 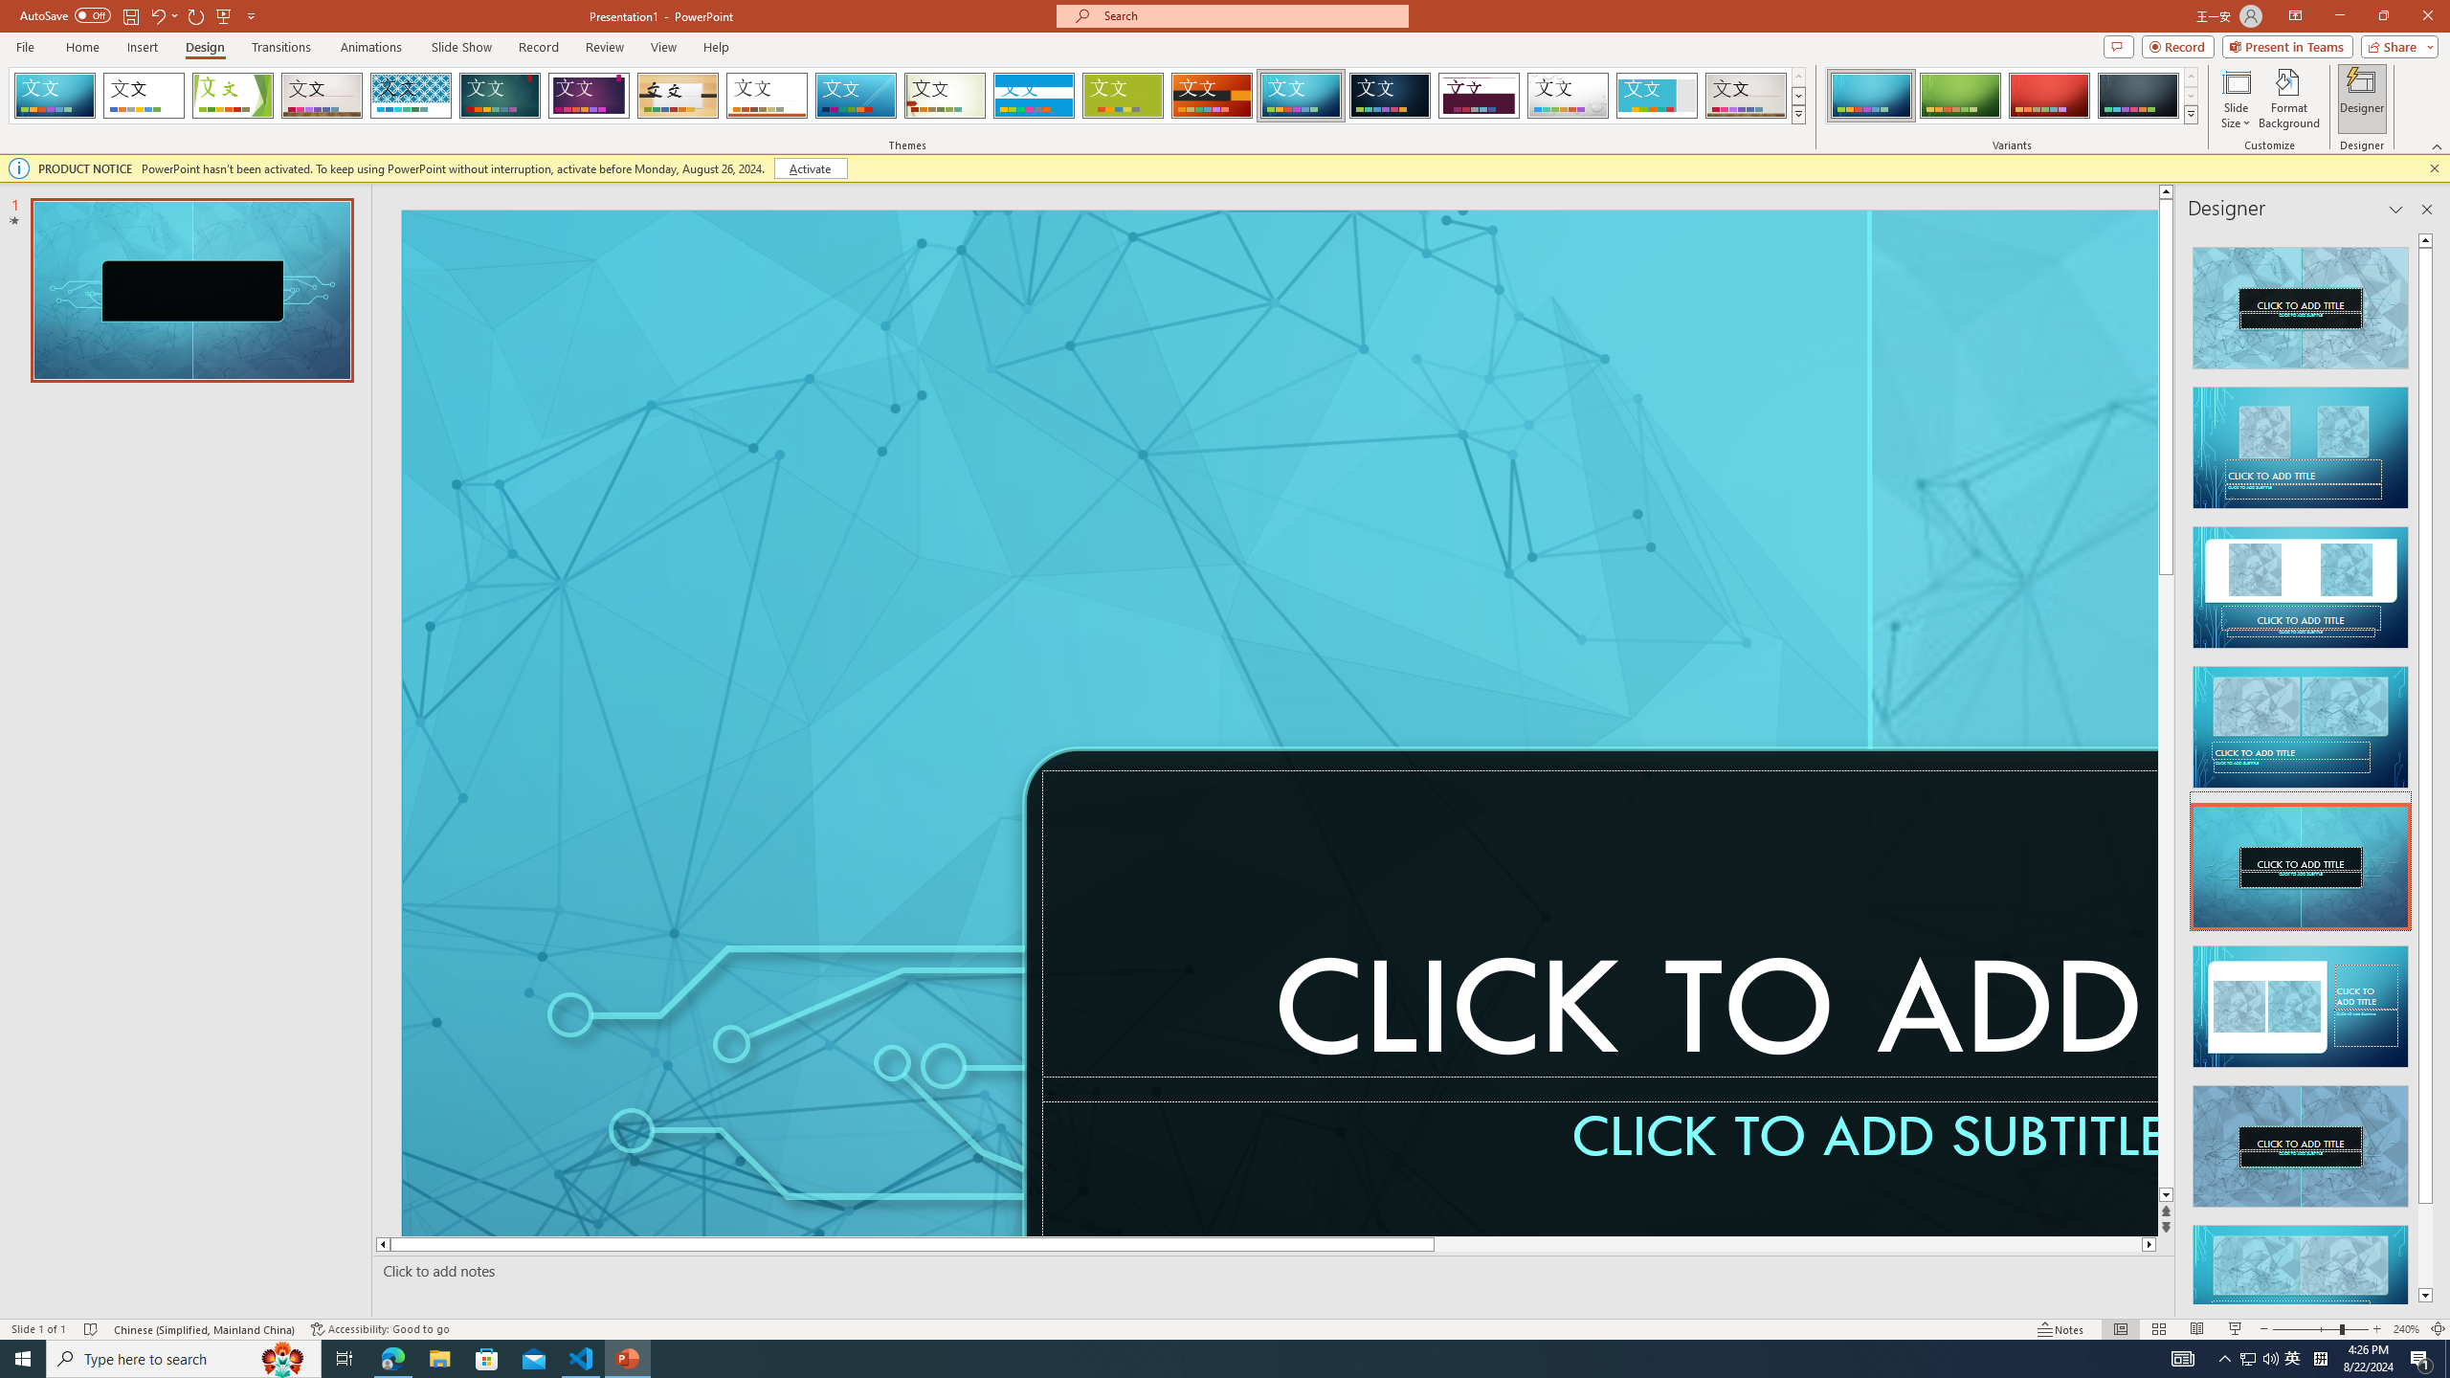 What do you see at coordinates (1480, 96) in the screenshot?
I see `Dividend` at bounding box center [1480, 96].